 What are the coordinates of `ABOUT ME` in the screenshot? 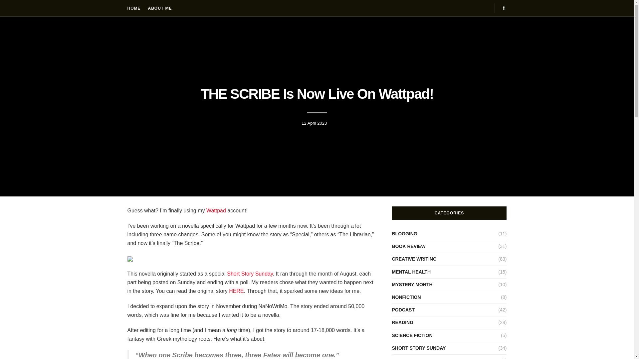 It's located at (160, 8).